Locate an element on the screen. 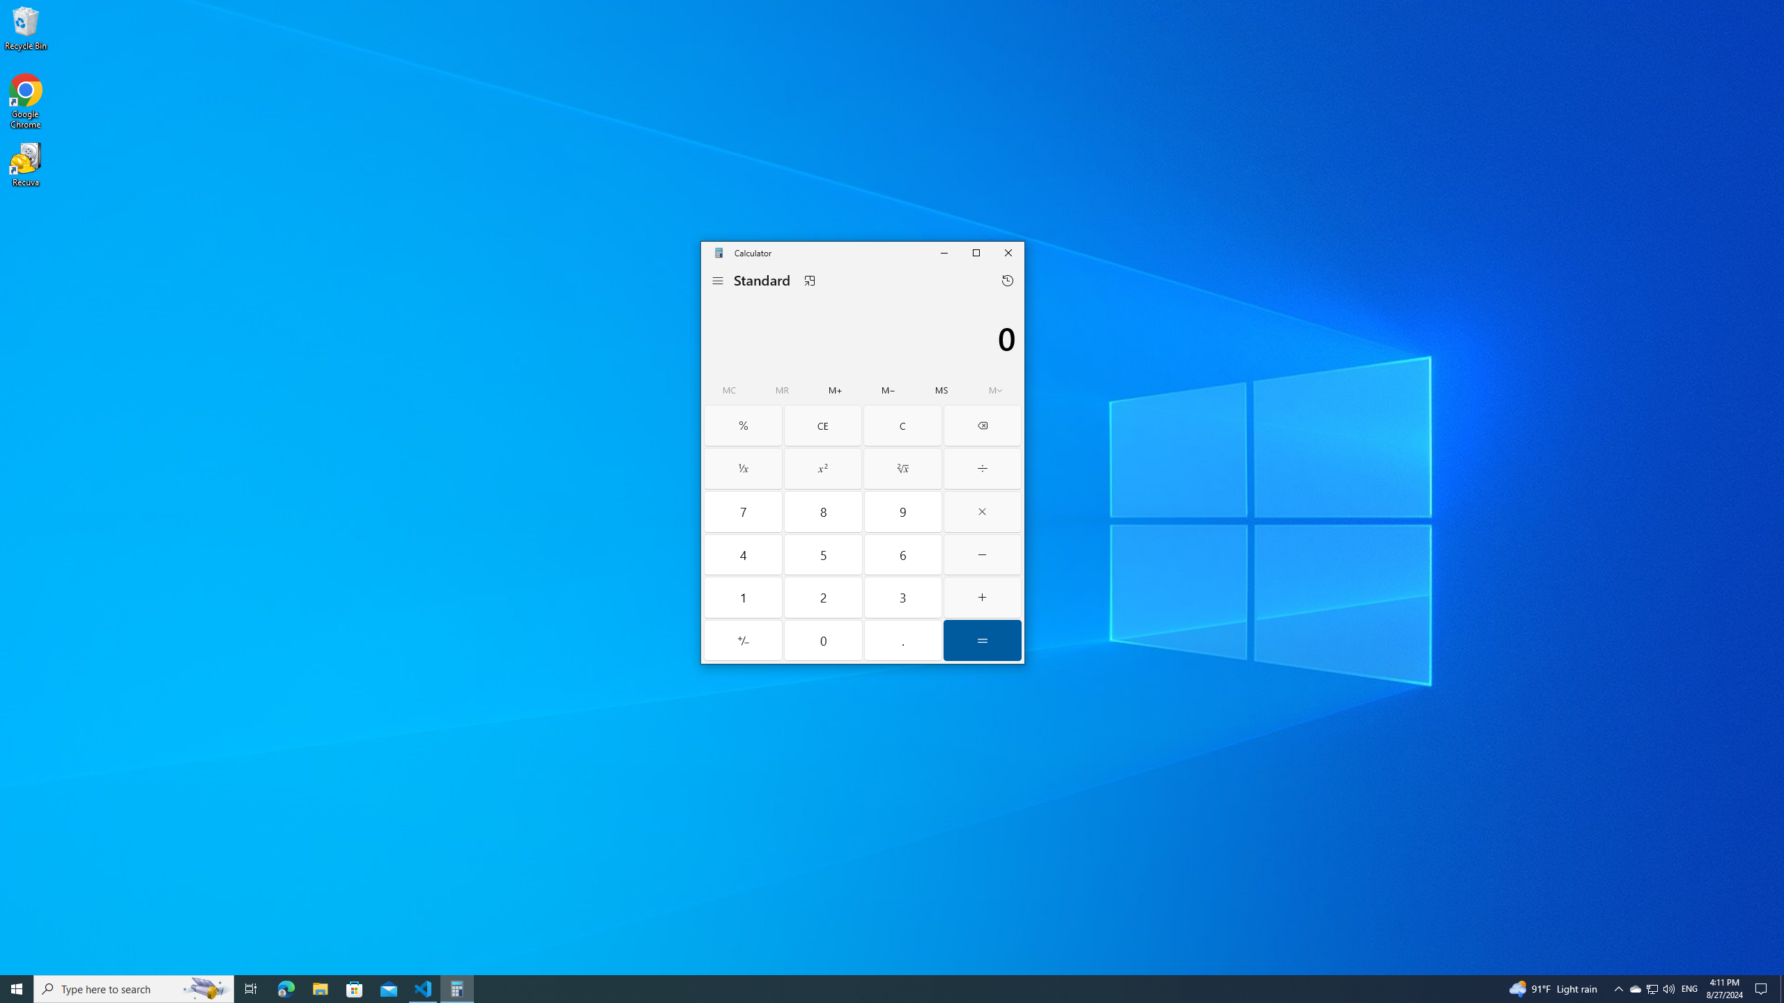 This screenshot has width=1784, height=1003. Clear is located at coordinates (902, 425).